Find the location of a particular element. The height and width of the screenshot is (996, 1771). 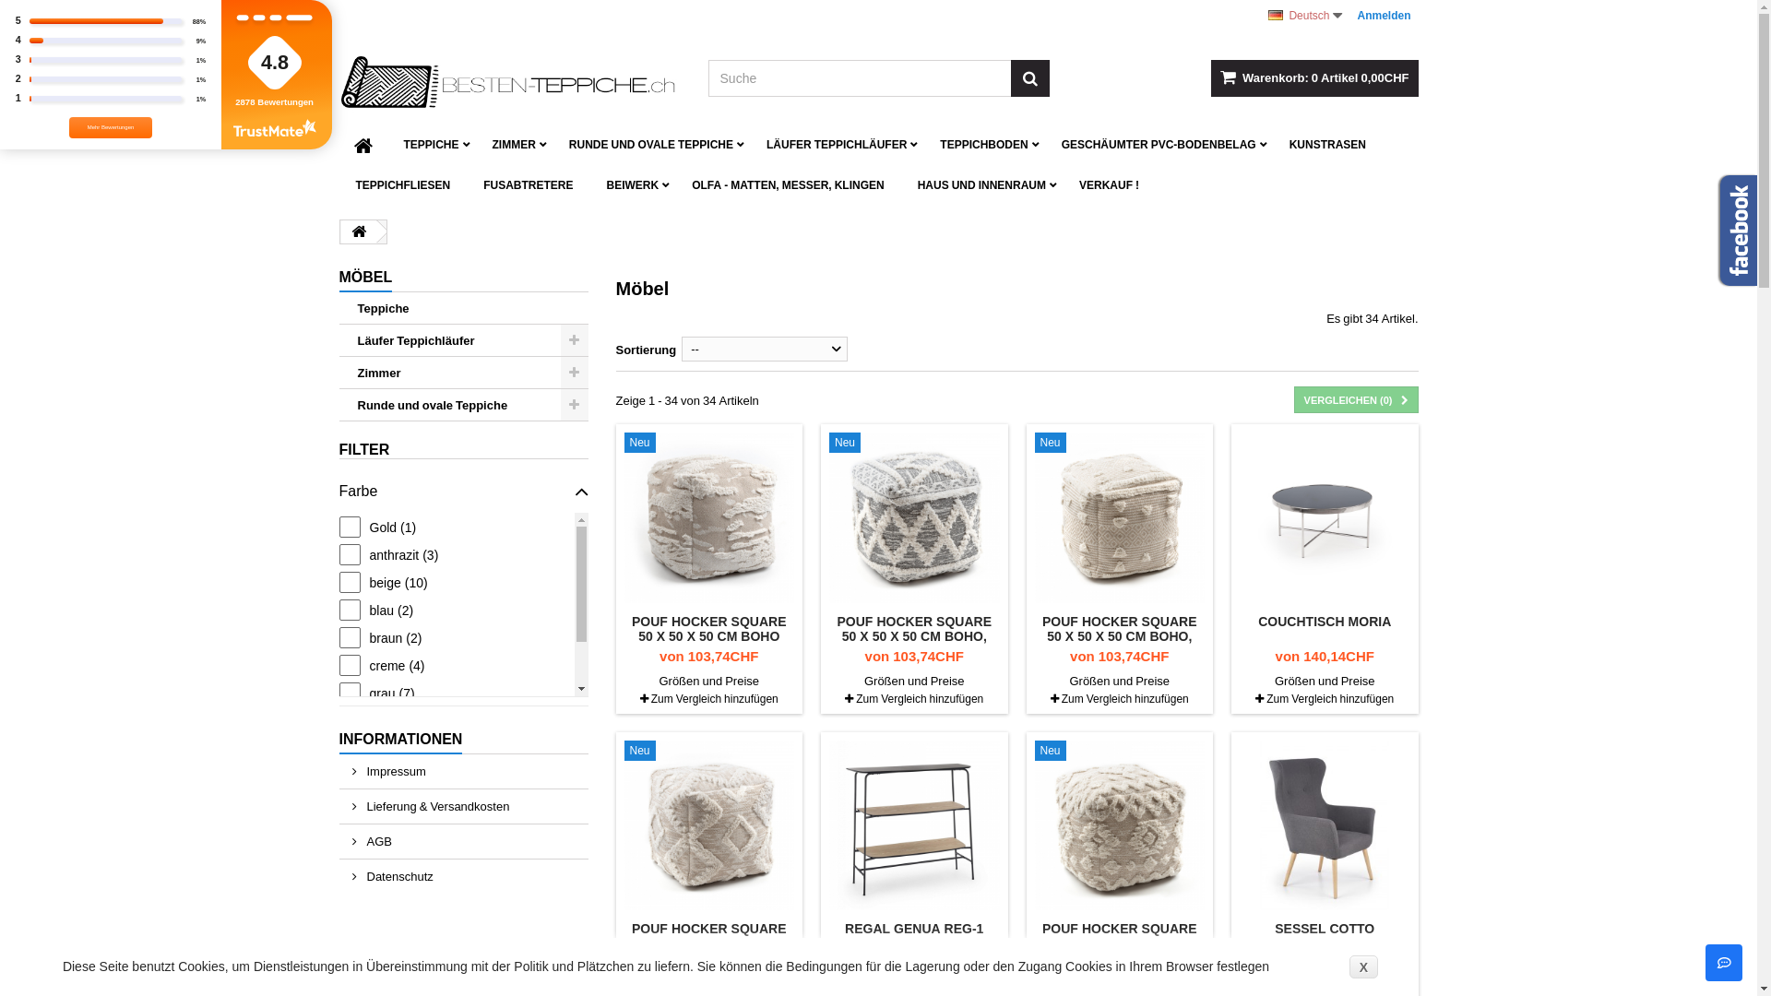

X is located at coordinates (1363, 966).